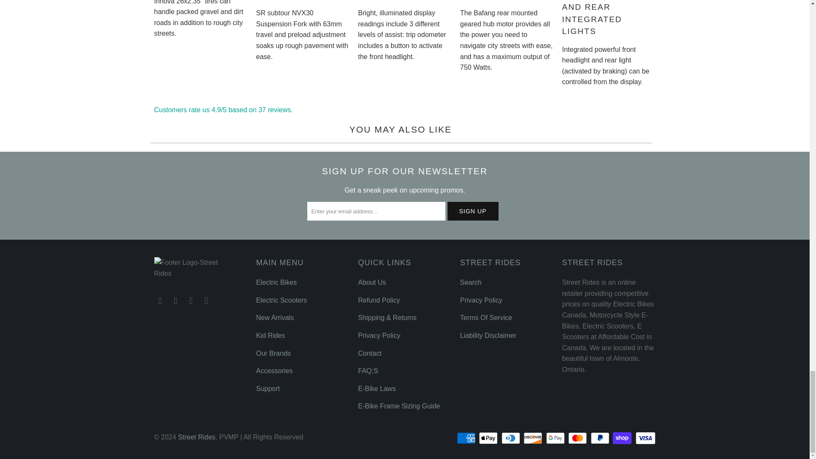 The height and width of the screenshot is (459, 816). What do you see at coordinates (512, 438) in the screenshot?
I see `Diners Club` at bounding box center [512, 438].